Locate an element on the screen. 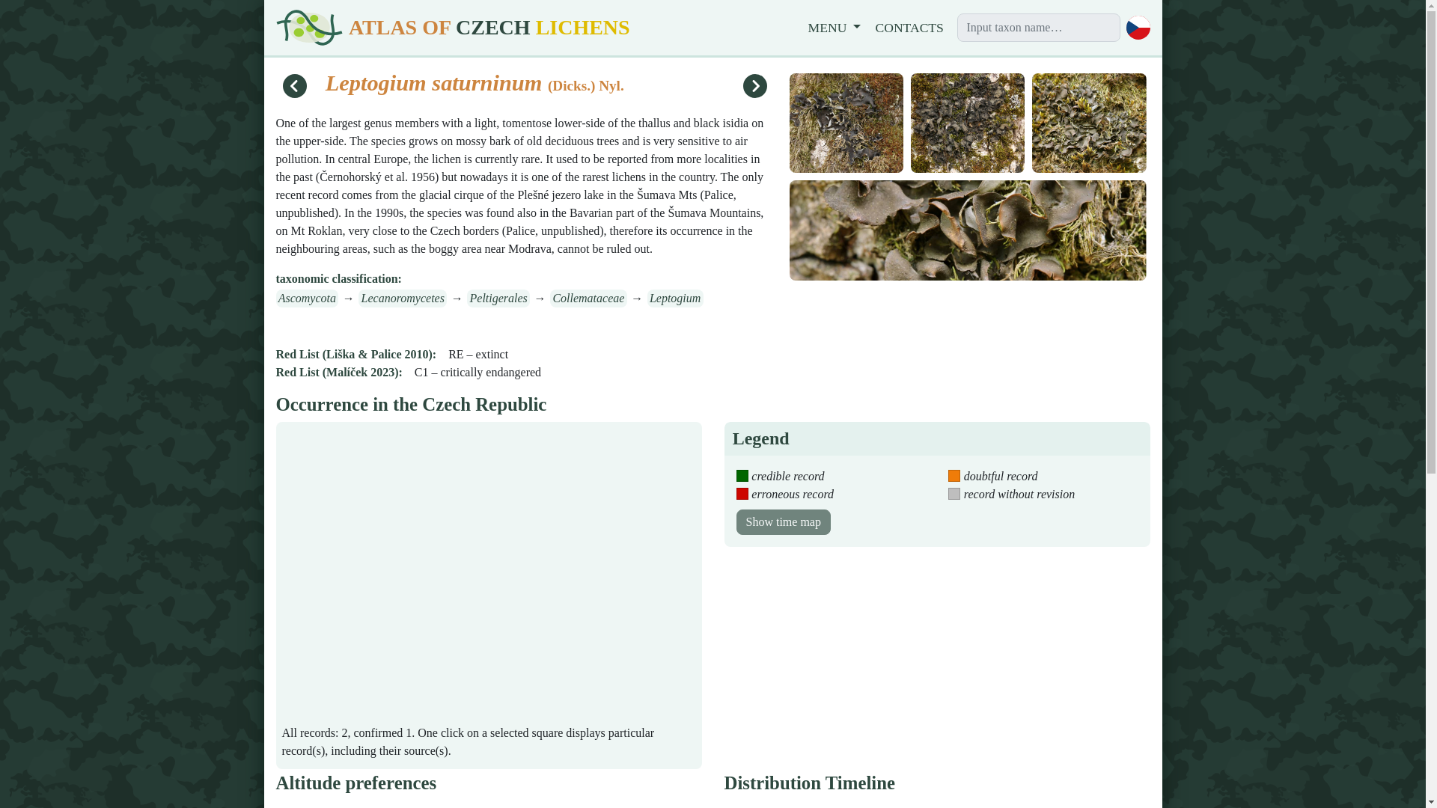 This screenshot has height=808, width=1437. CONTACTS is located at coordinates (909, 27).